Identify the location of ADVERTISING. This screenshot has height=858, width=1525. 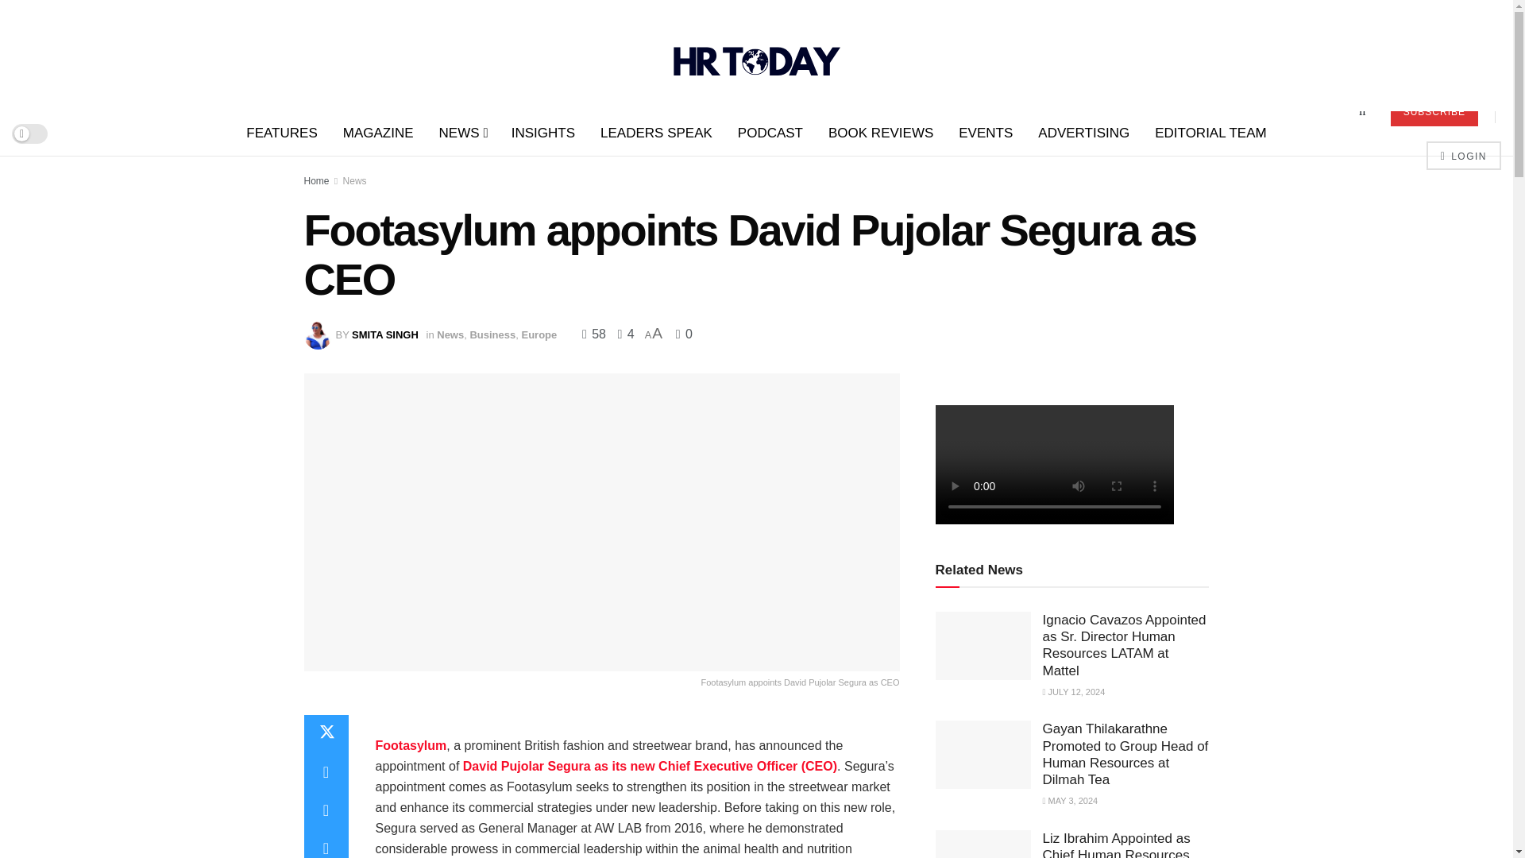
(1083, 133).